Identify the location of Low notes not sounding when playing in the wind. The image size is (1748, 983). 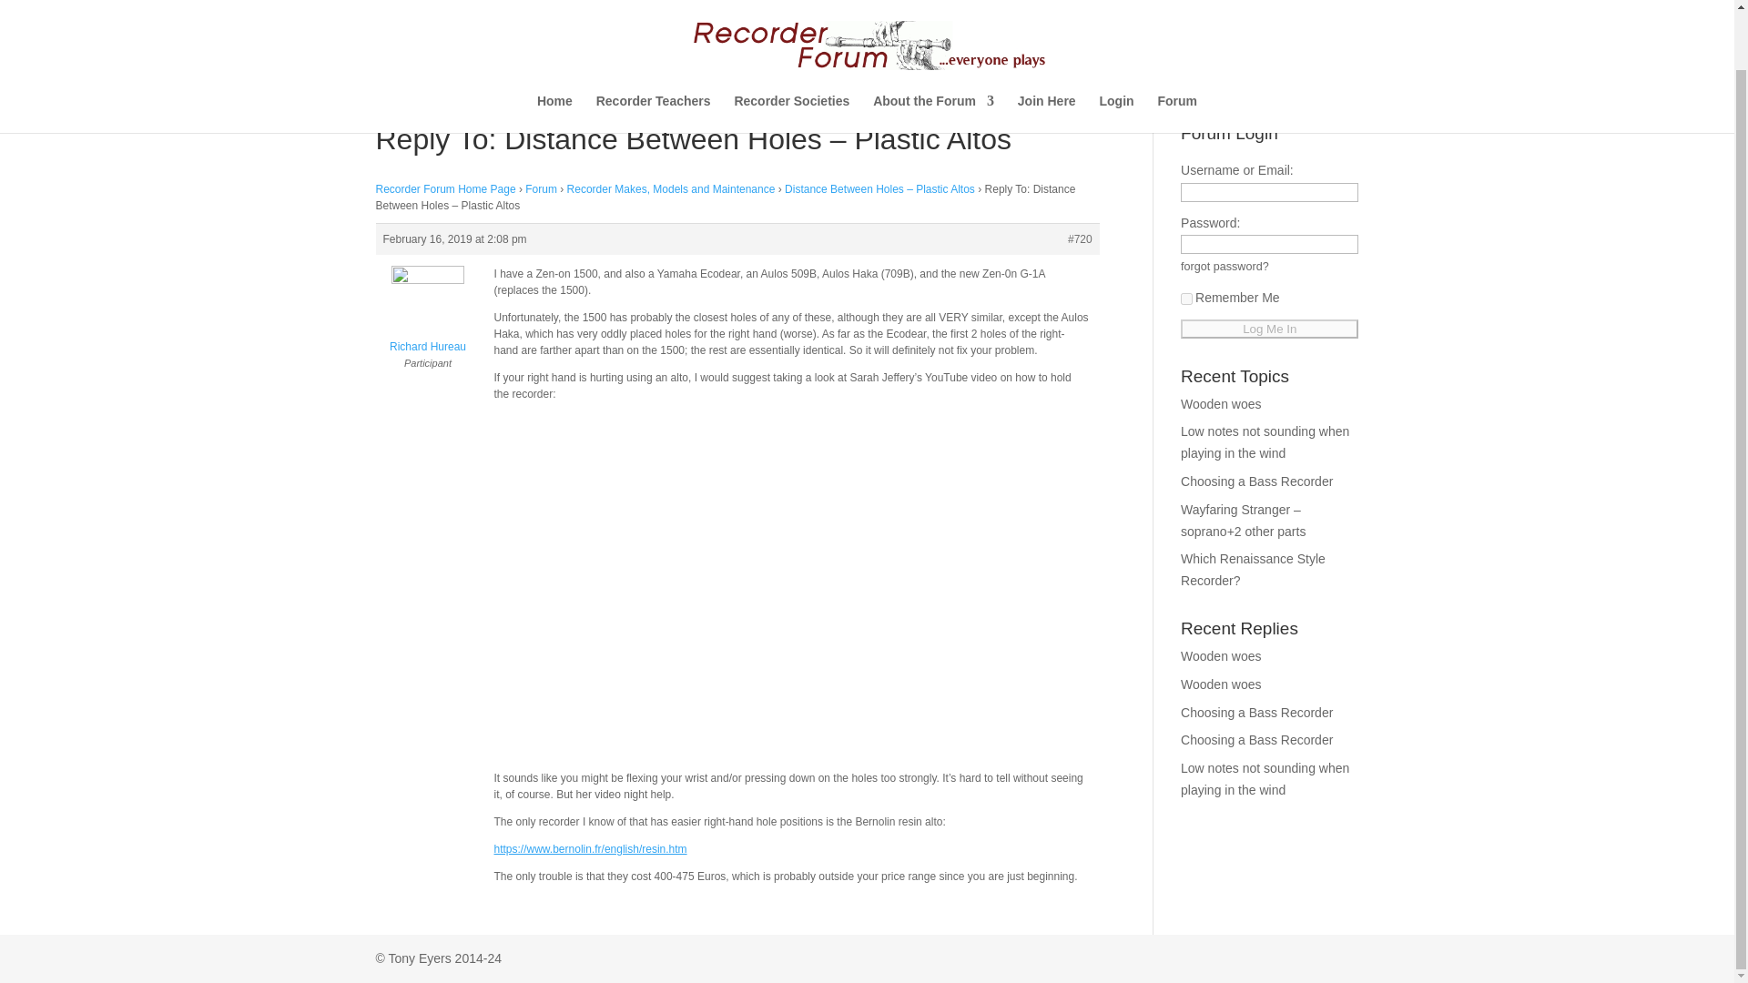
(1265, 778).